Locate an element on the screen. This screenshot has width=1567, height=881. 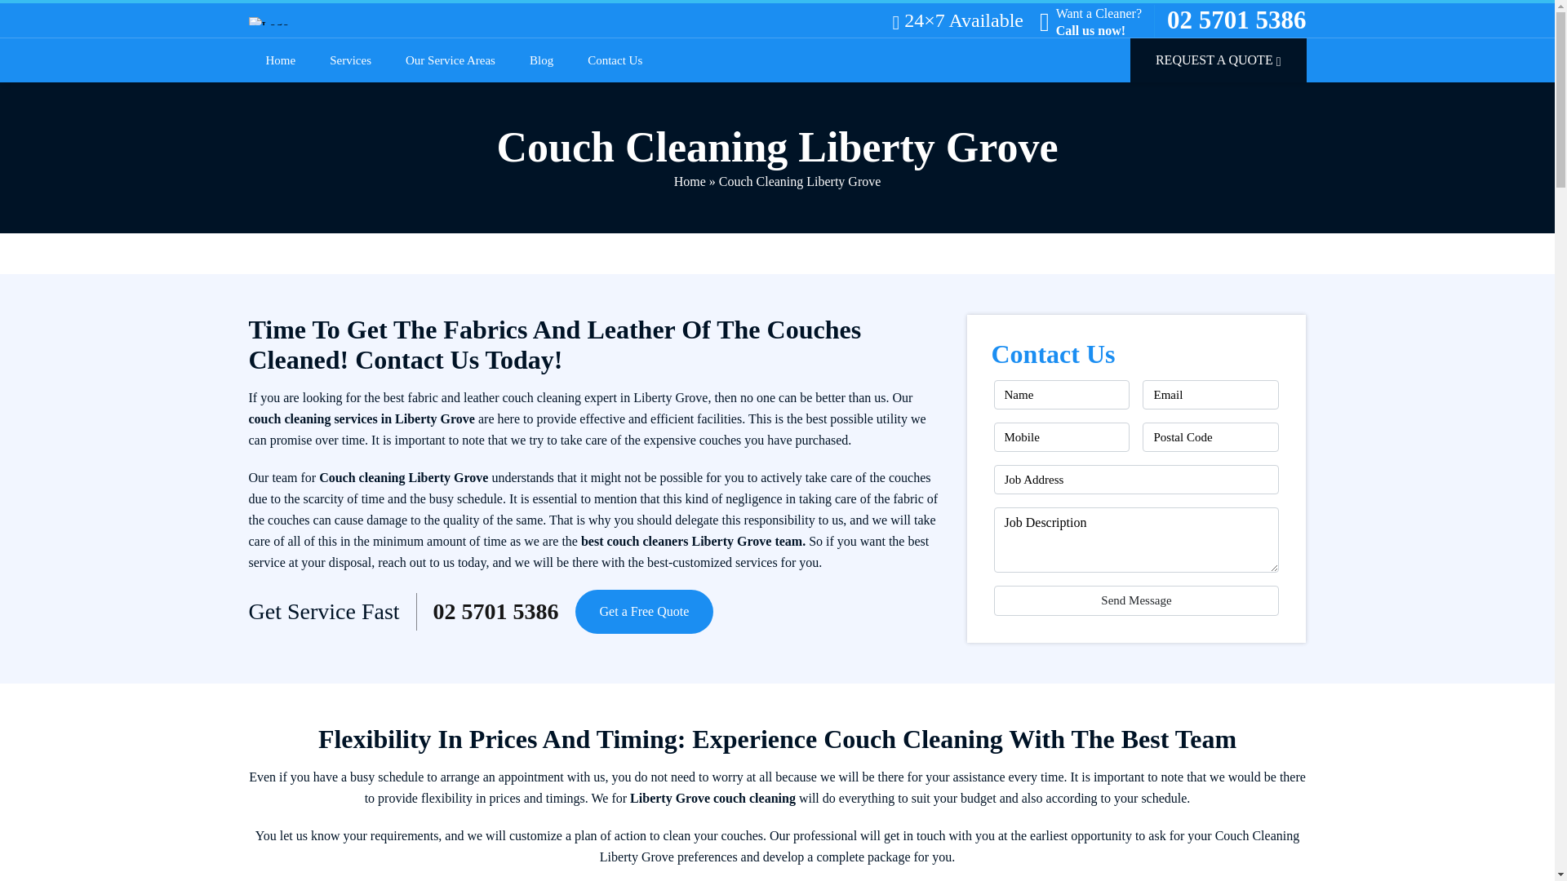
02 5701 5386 is located at coordinates (496, 612).